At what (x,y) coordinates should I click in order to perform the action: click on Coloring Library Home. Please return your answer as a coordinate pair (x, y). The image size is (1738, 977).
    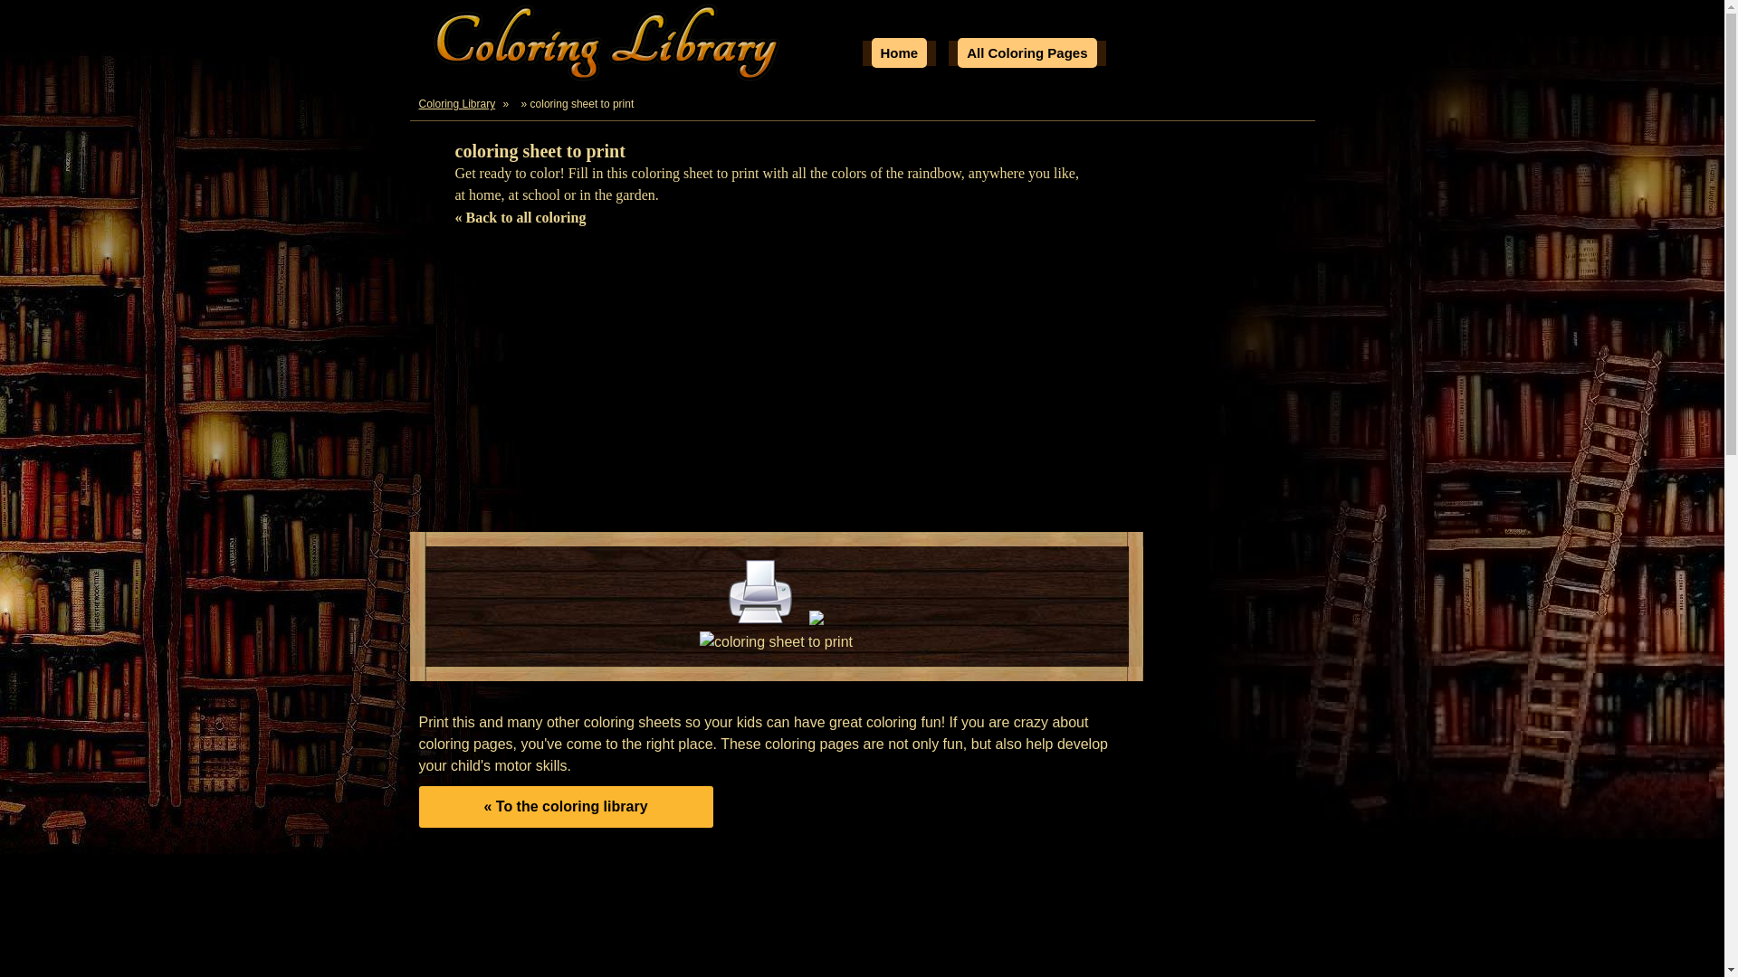
    Looking at the image, I should click on (608, 45).